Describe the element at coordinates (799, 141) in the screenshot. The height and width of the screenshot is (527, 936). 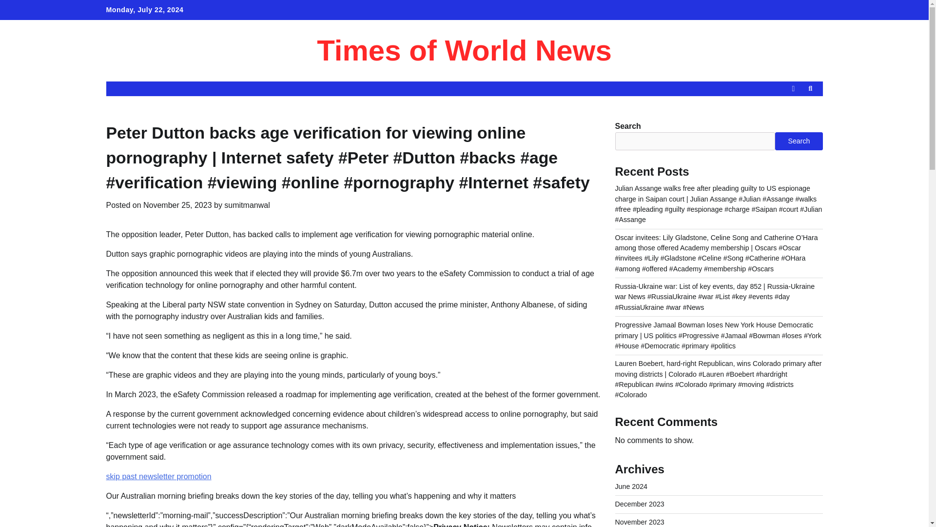
I see `Search` at that location.